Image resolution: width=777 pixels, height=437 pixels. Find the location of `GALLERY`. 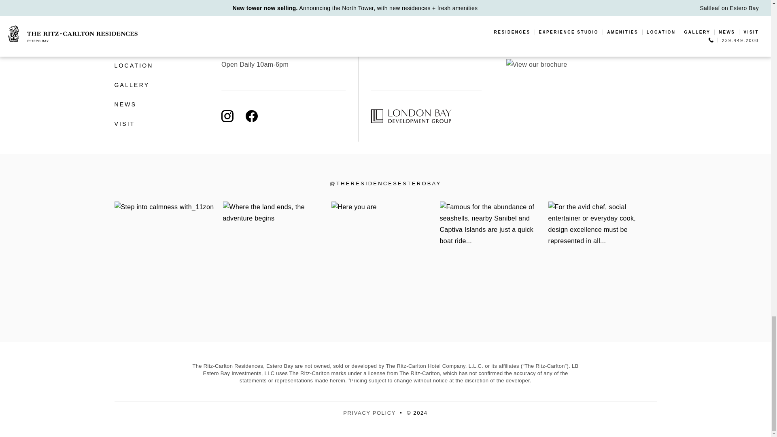

GALLERY is located at coordinates (155, 85).